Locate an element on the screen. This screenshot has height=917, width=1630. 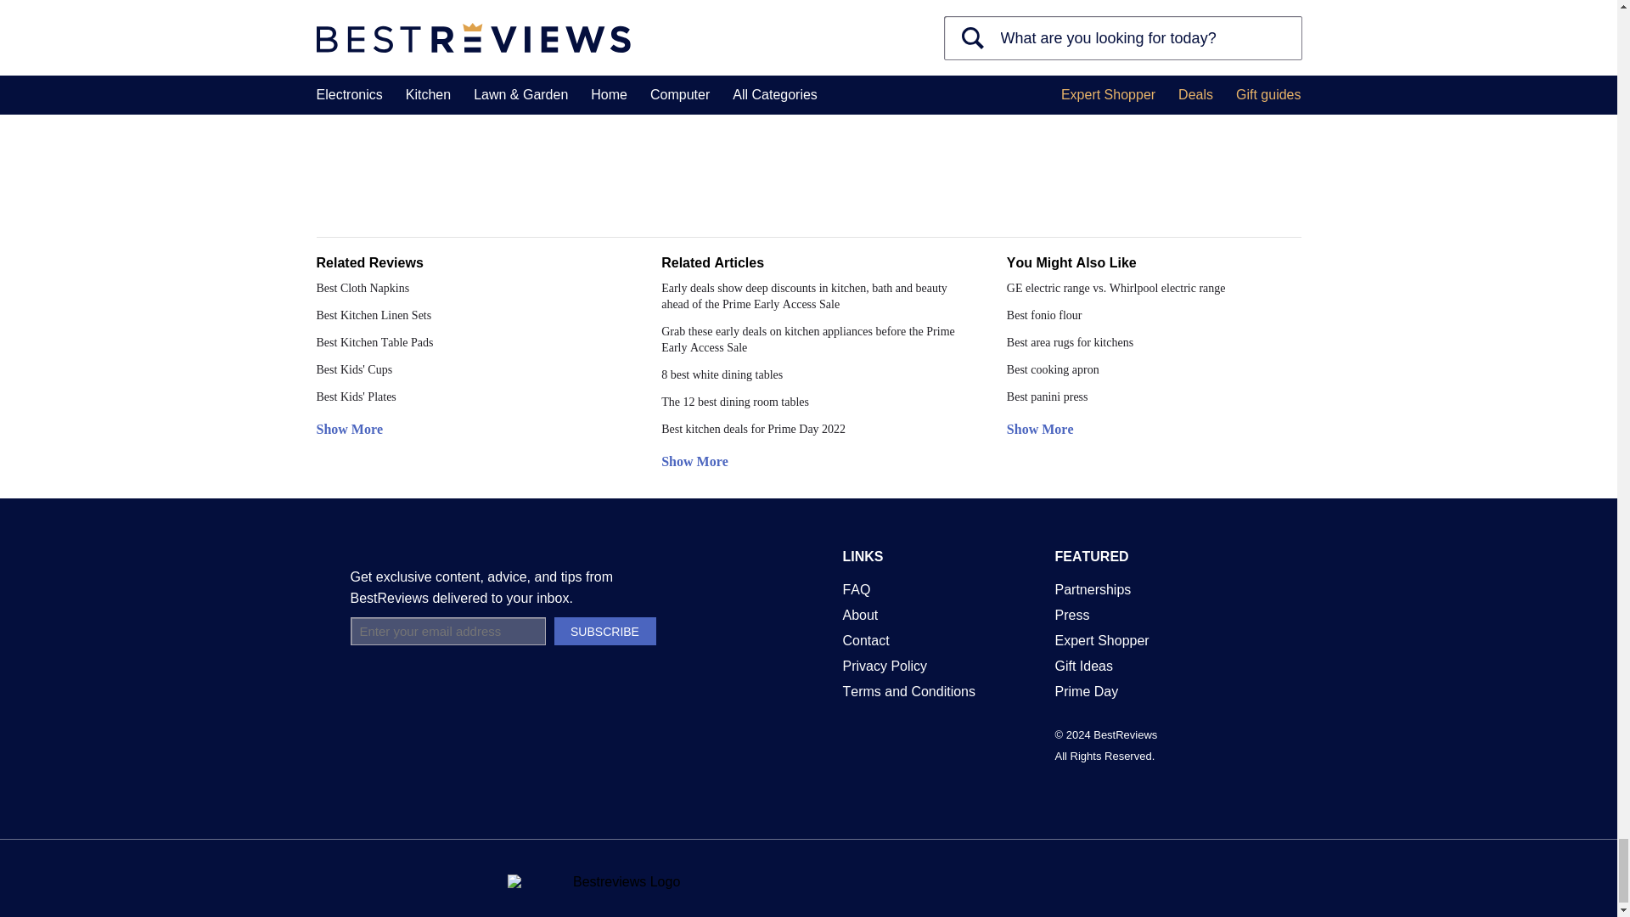
Subscribe email is located at coordinates (447, 631).